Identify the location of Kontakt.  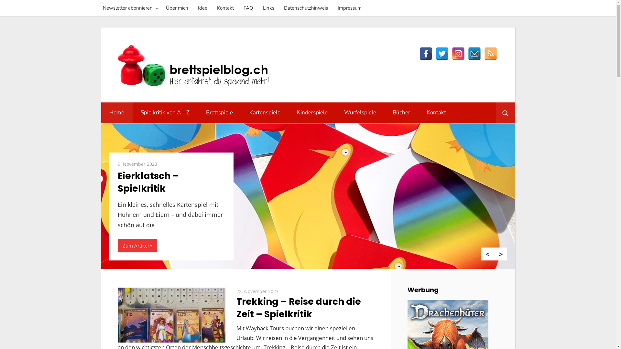
(225, 8).